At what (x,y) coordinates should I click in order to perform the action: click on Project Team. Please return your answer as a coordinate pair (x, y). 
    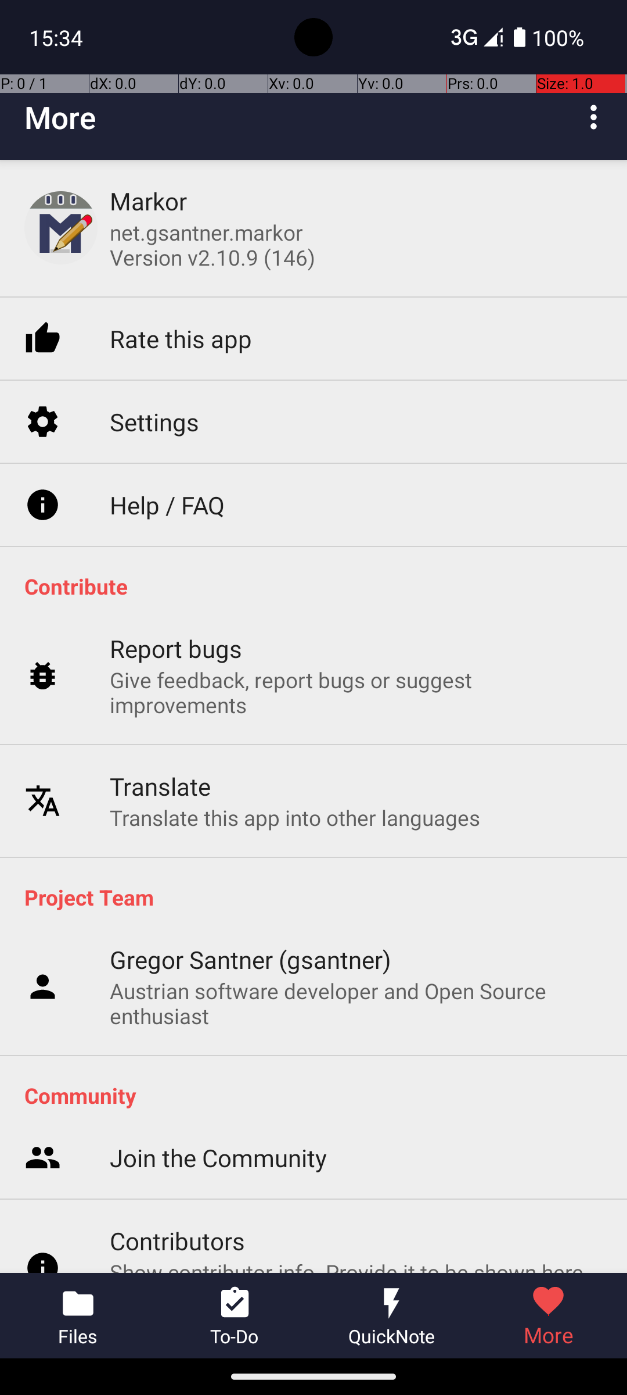
    Looking at the image, I should click on (319, 897).